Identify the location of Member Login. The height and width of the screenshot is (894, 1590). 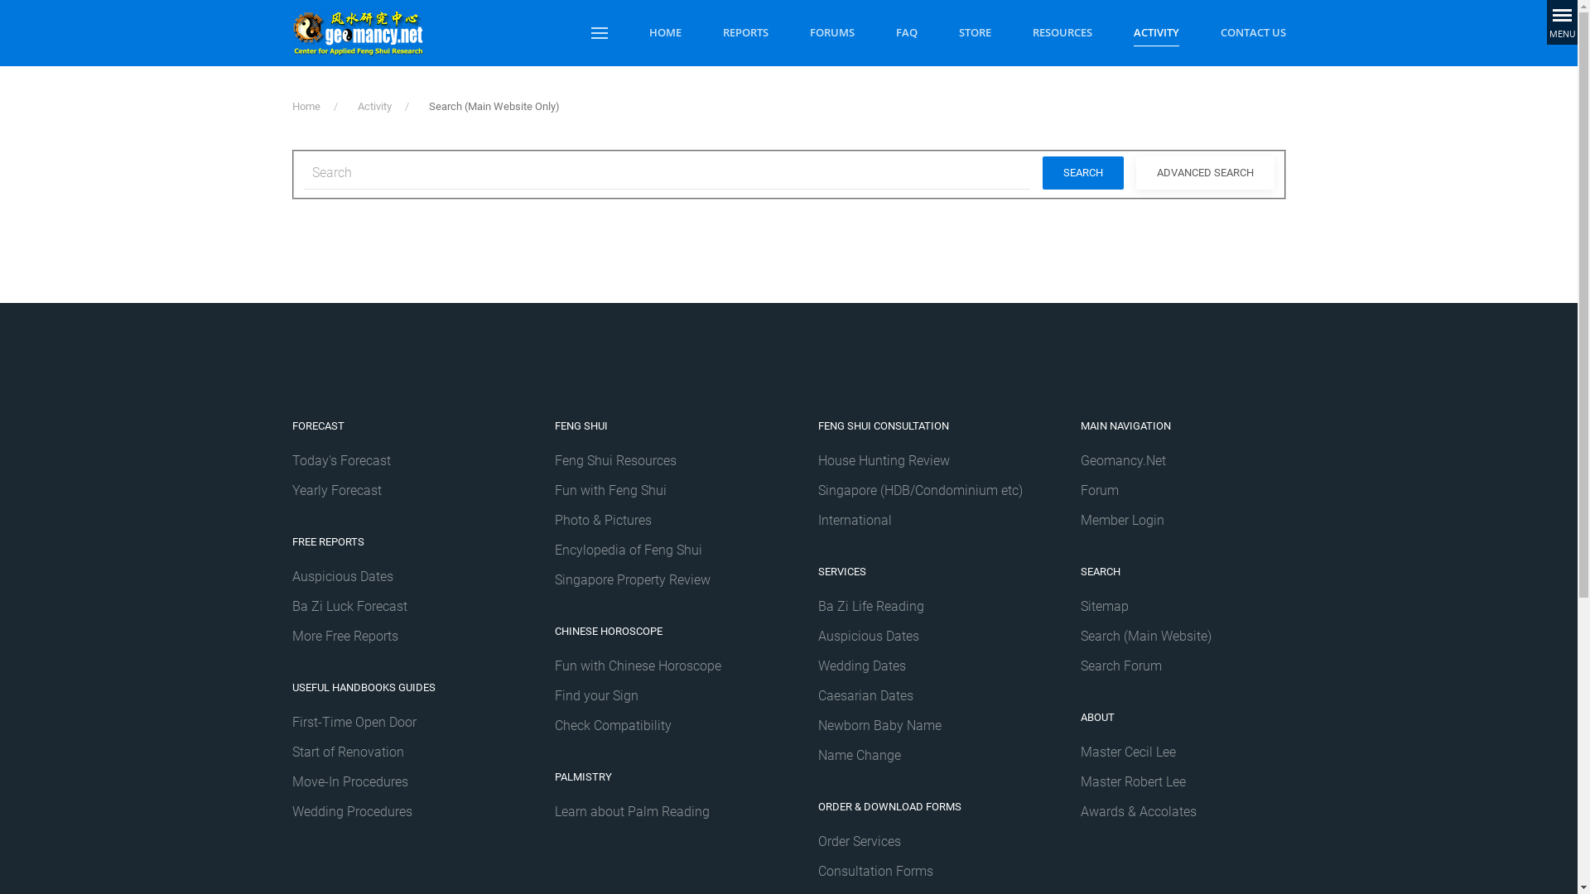
(1123, 520).